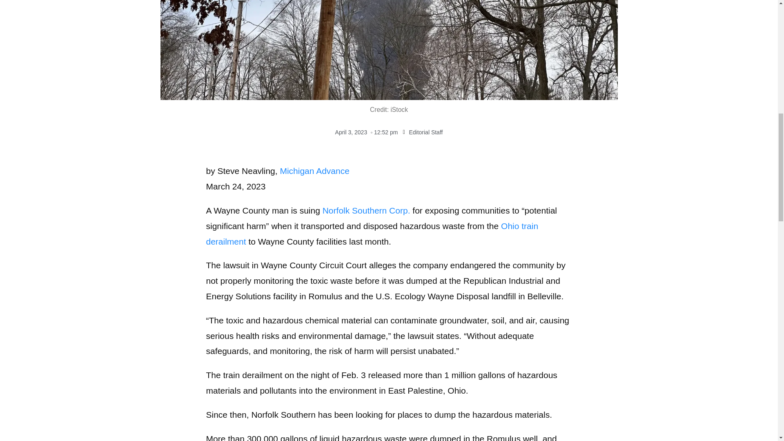 This screenshot has height=441, width=784. What do you see at coordinates (314, 171) in the screenshot?
I see `Michigan Advance` at bounding box center [314, 171].